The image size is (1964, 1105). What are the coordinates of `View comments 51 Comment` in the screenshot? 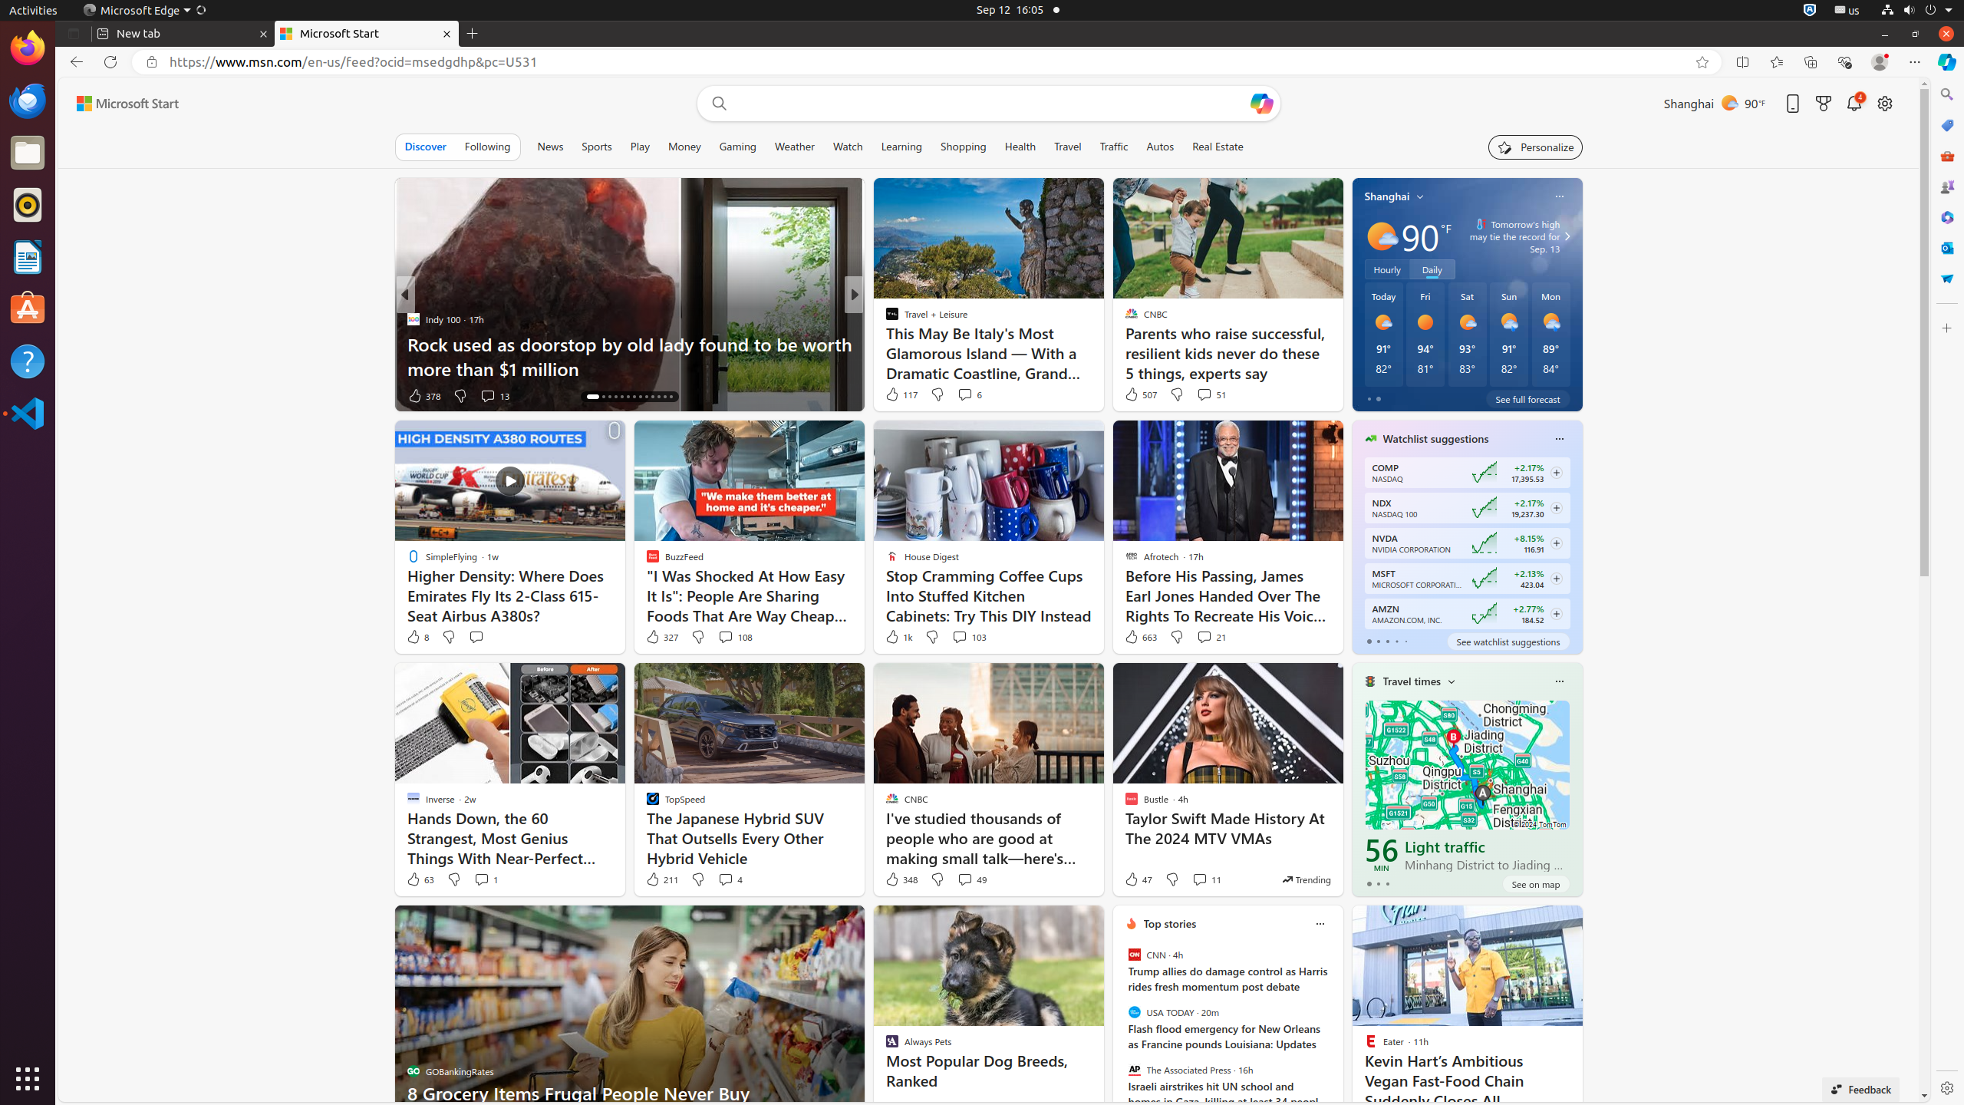 It's located at (1204, 394).